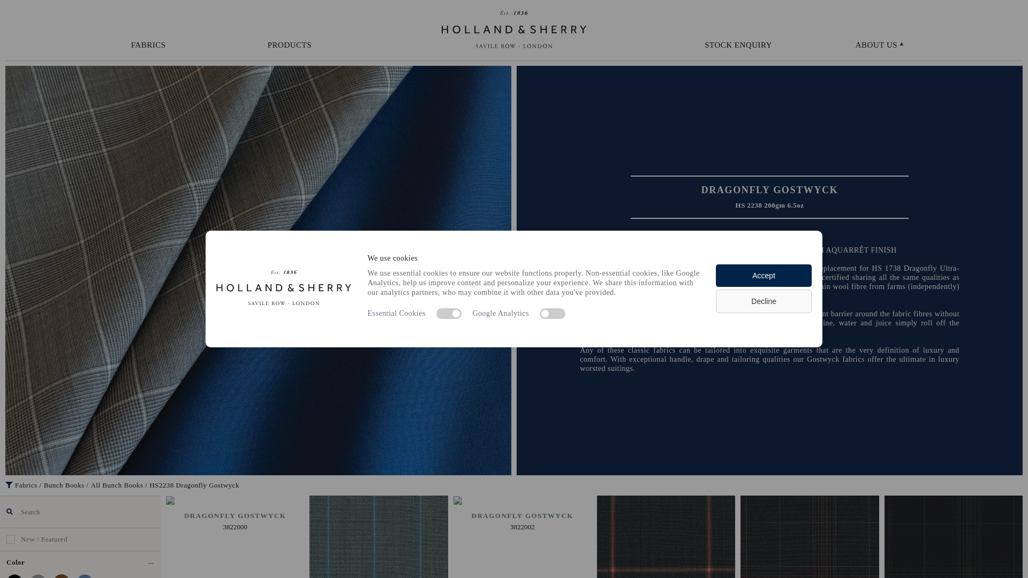 The width and height of the screenshot is (1028, 578). I want to click on Fabric, so click(148, 45).